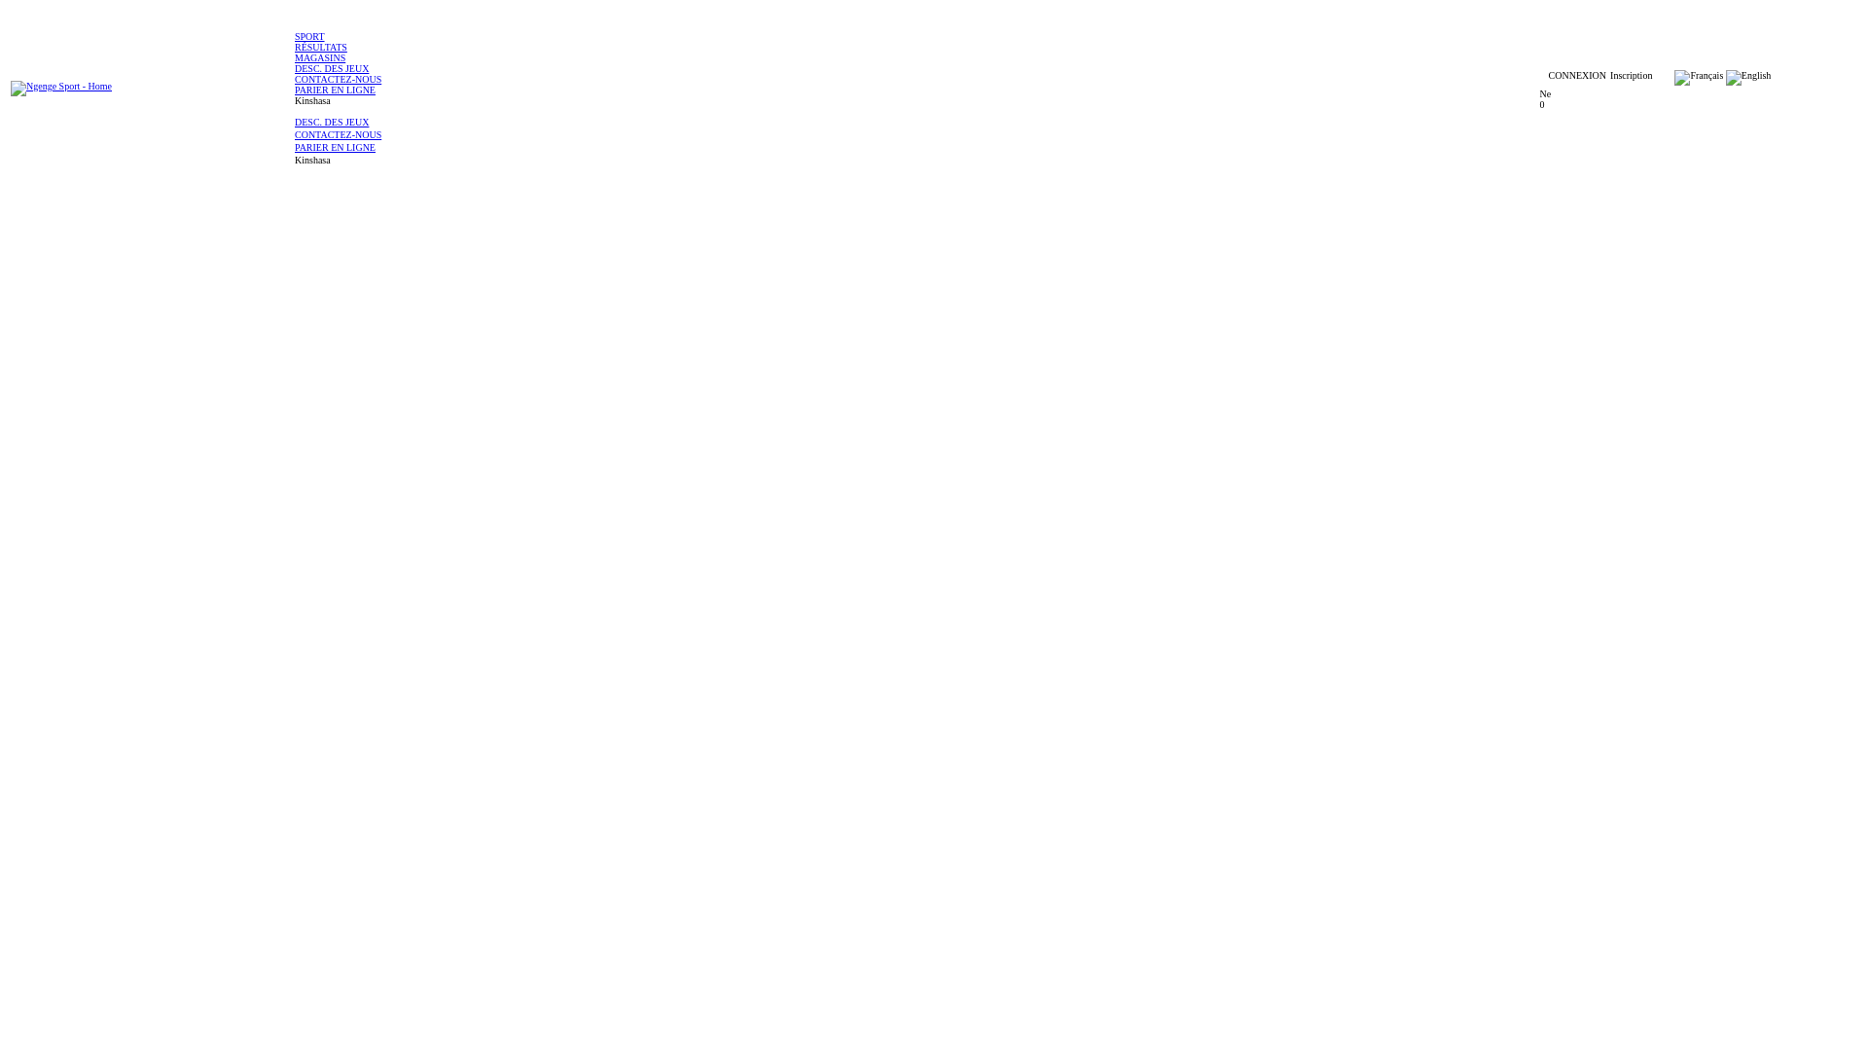 This screenshot has width=1868, height=1051. What do you see at coordinates (353, 101) in the screenshot?
I see `Kinshasa` at bounding box center [353, 101].